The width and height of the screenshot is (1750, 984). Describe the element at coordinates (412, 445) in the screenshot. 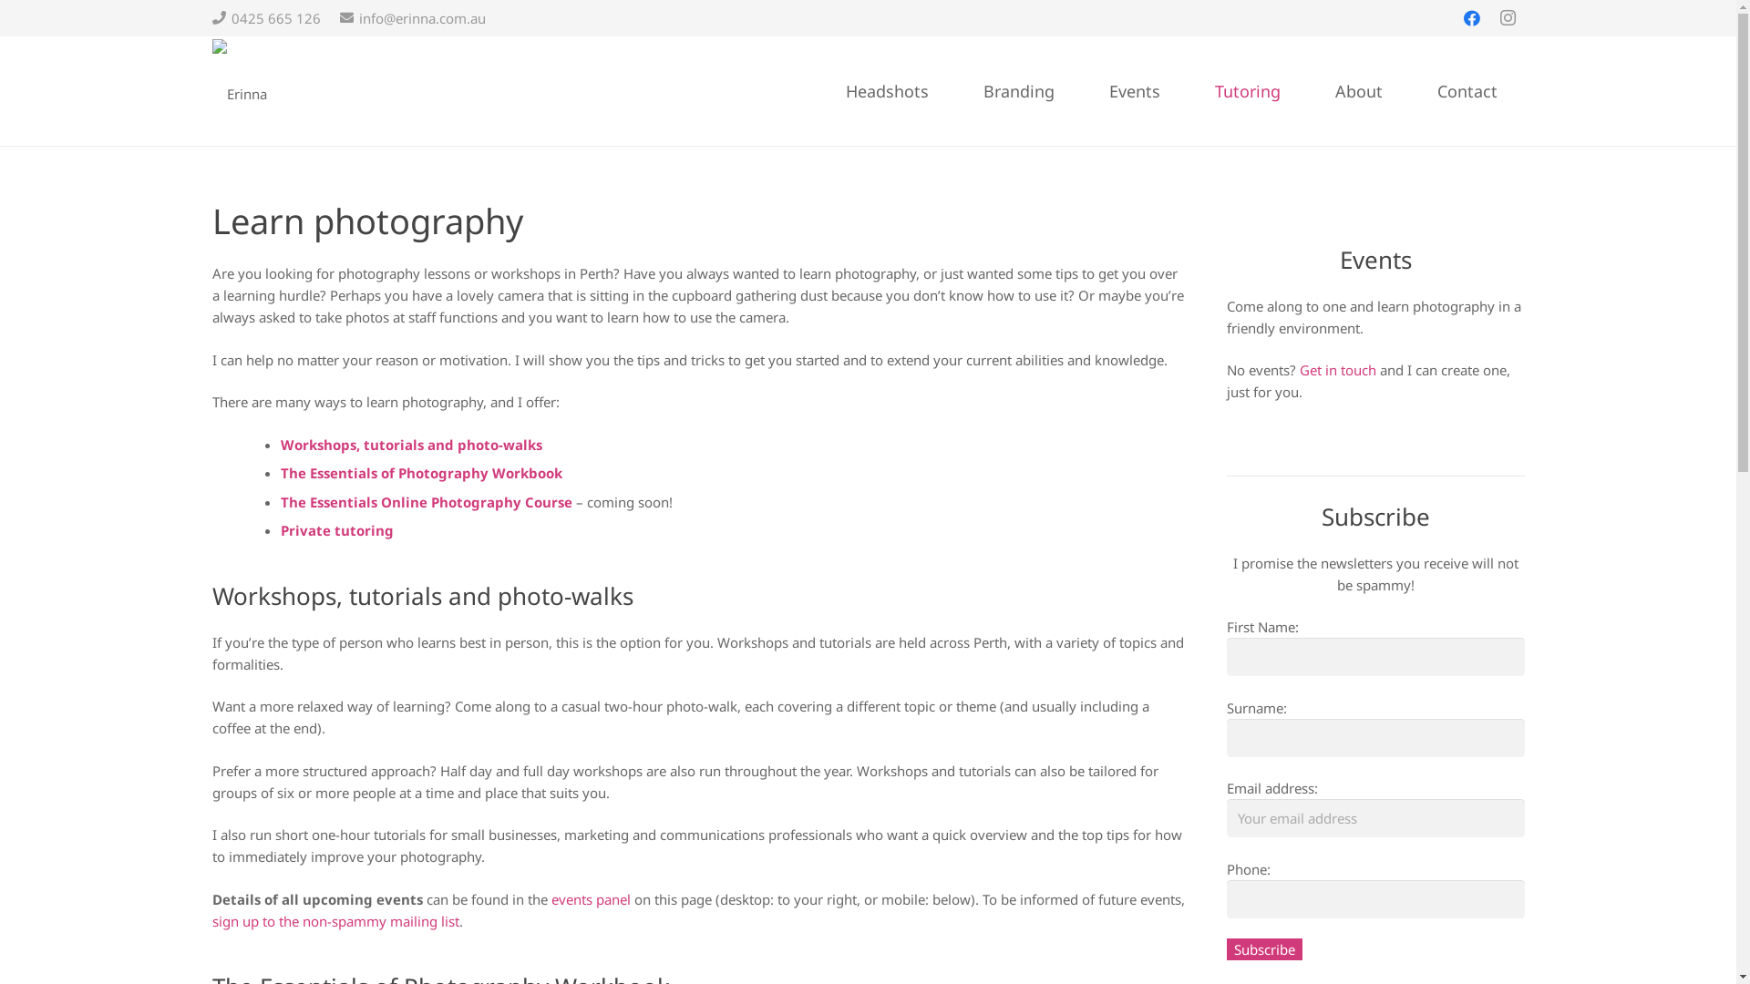

I see `Workshops, tutorials and photo-walks` at that location.